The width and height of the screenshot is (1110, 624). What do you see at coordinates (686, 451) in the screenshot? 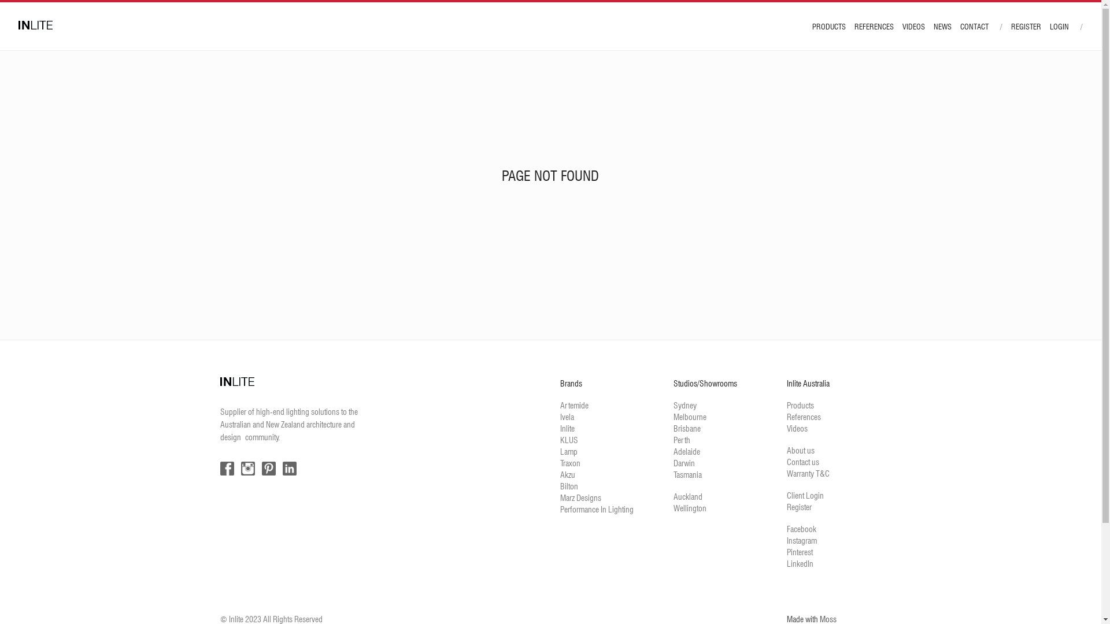
I see `Adelaide` at bounding box center [686, 451].